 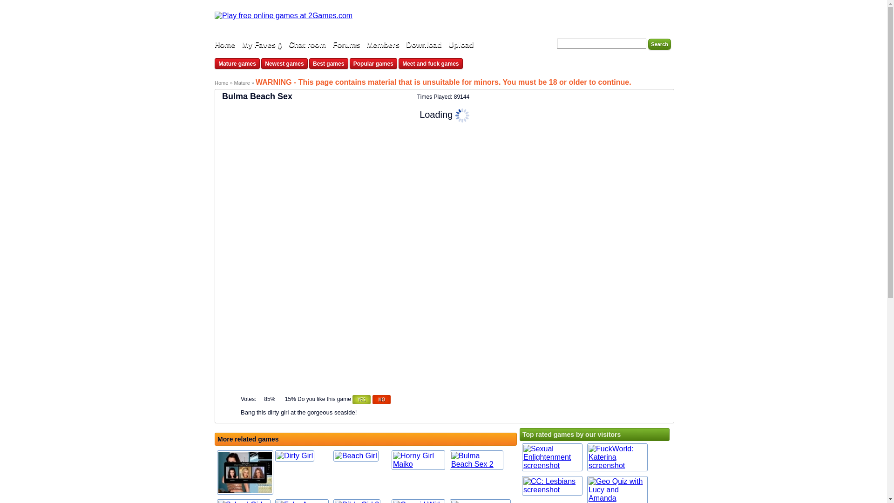 What do you see at coordinates (262, 45) in the screenshot?
I see `My Faves ()` at bounding box center [262, 45].